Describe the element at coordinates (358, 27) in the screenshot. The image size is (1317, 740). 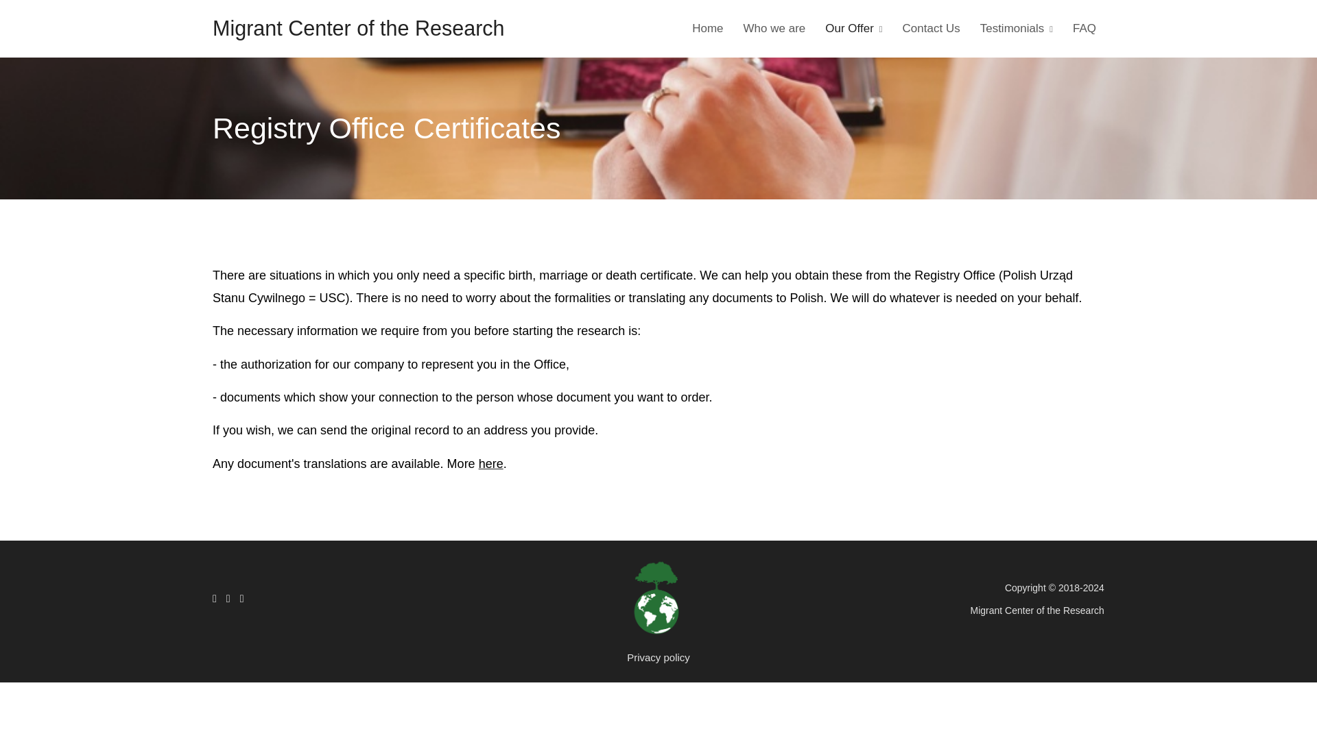
I see `Migrant Center of the Research` at that location.